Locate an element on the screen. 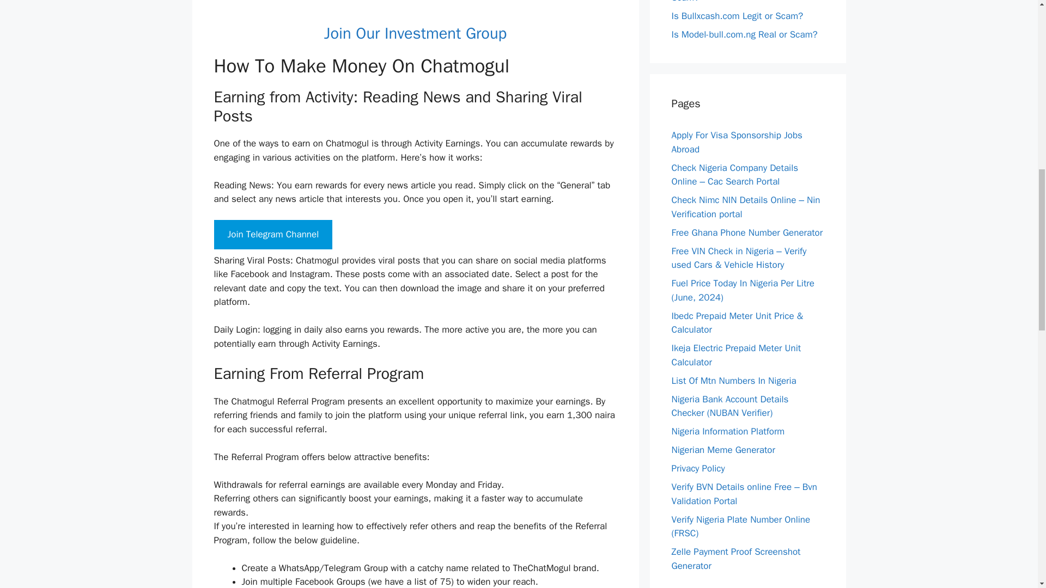 The width and height of the screenshot is (1046, 588). Nigerian Meme Generator is located at coordinates (723, 450).